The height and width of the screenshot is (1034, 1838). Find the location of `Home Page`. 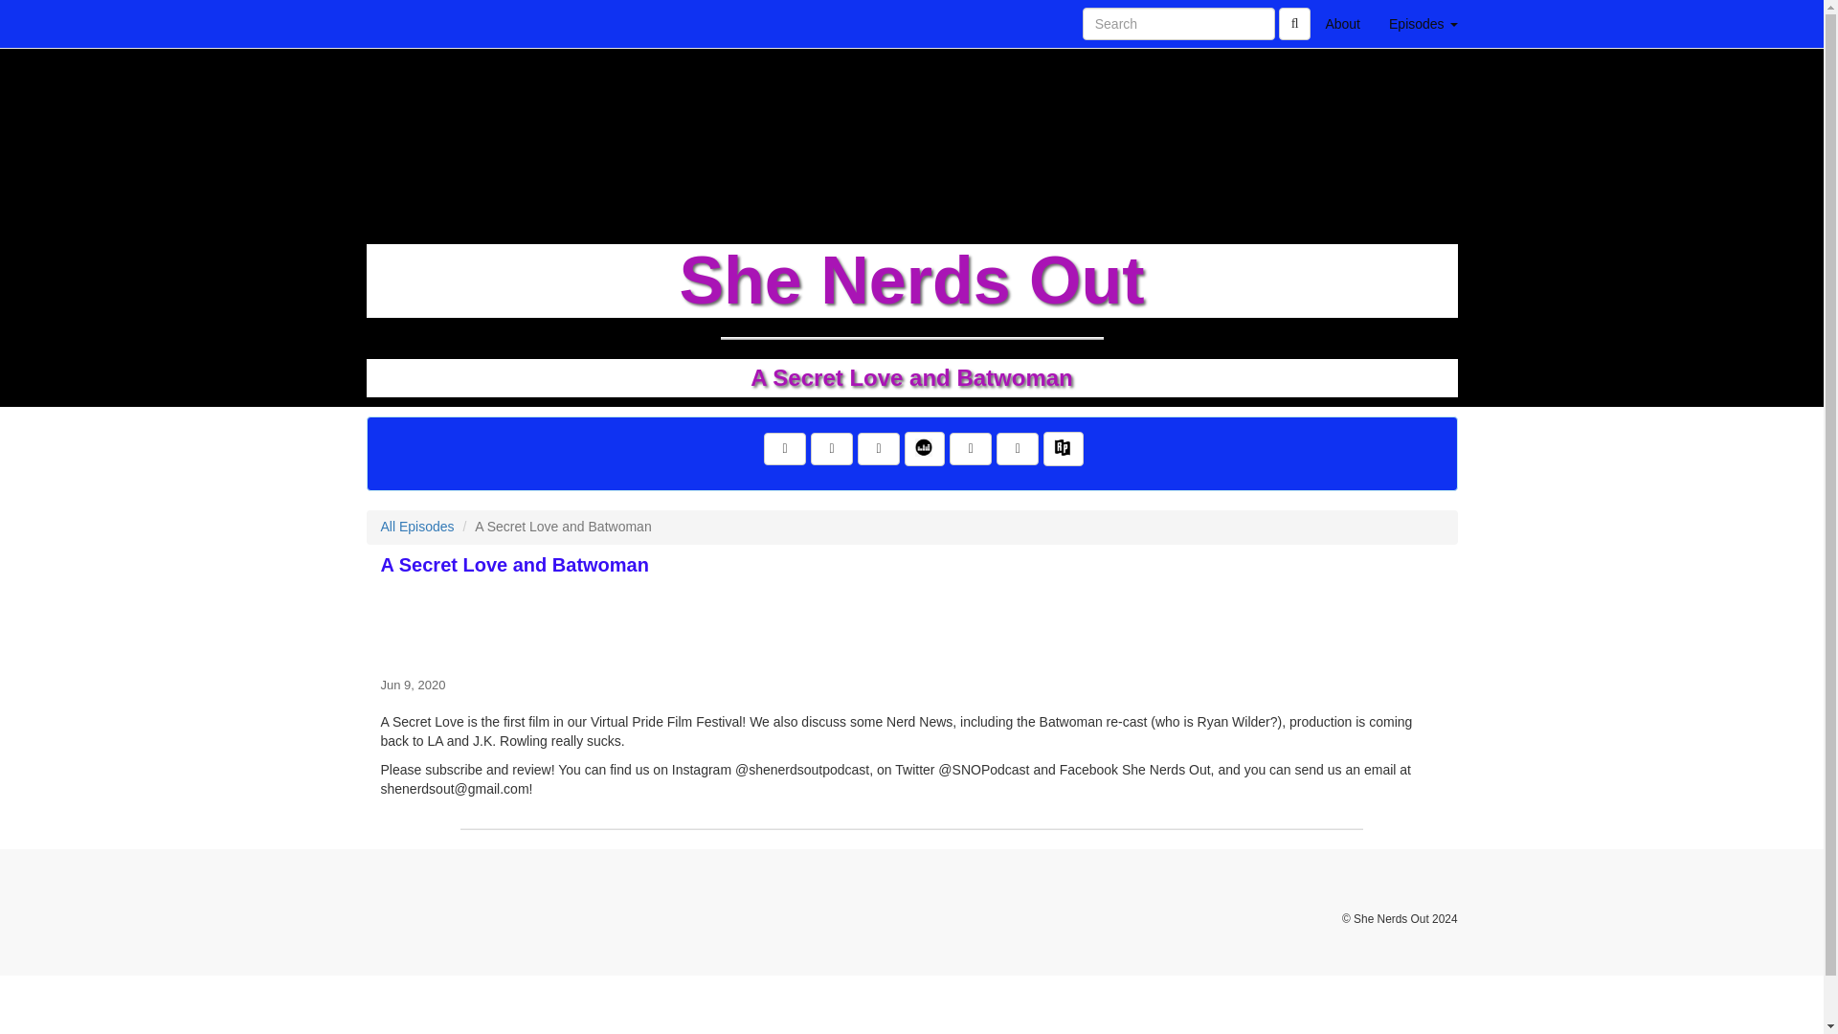

Home Page is located at coordinates (405, 23).